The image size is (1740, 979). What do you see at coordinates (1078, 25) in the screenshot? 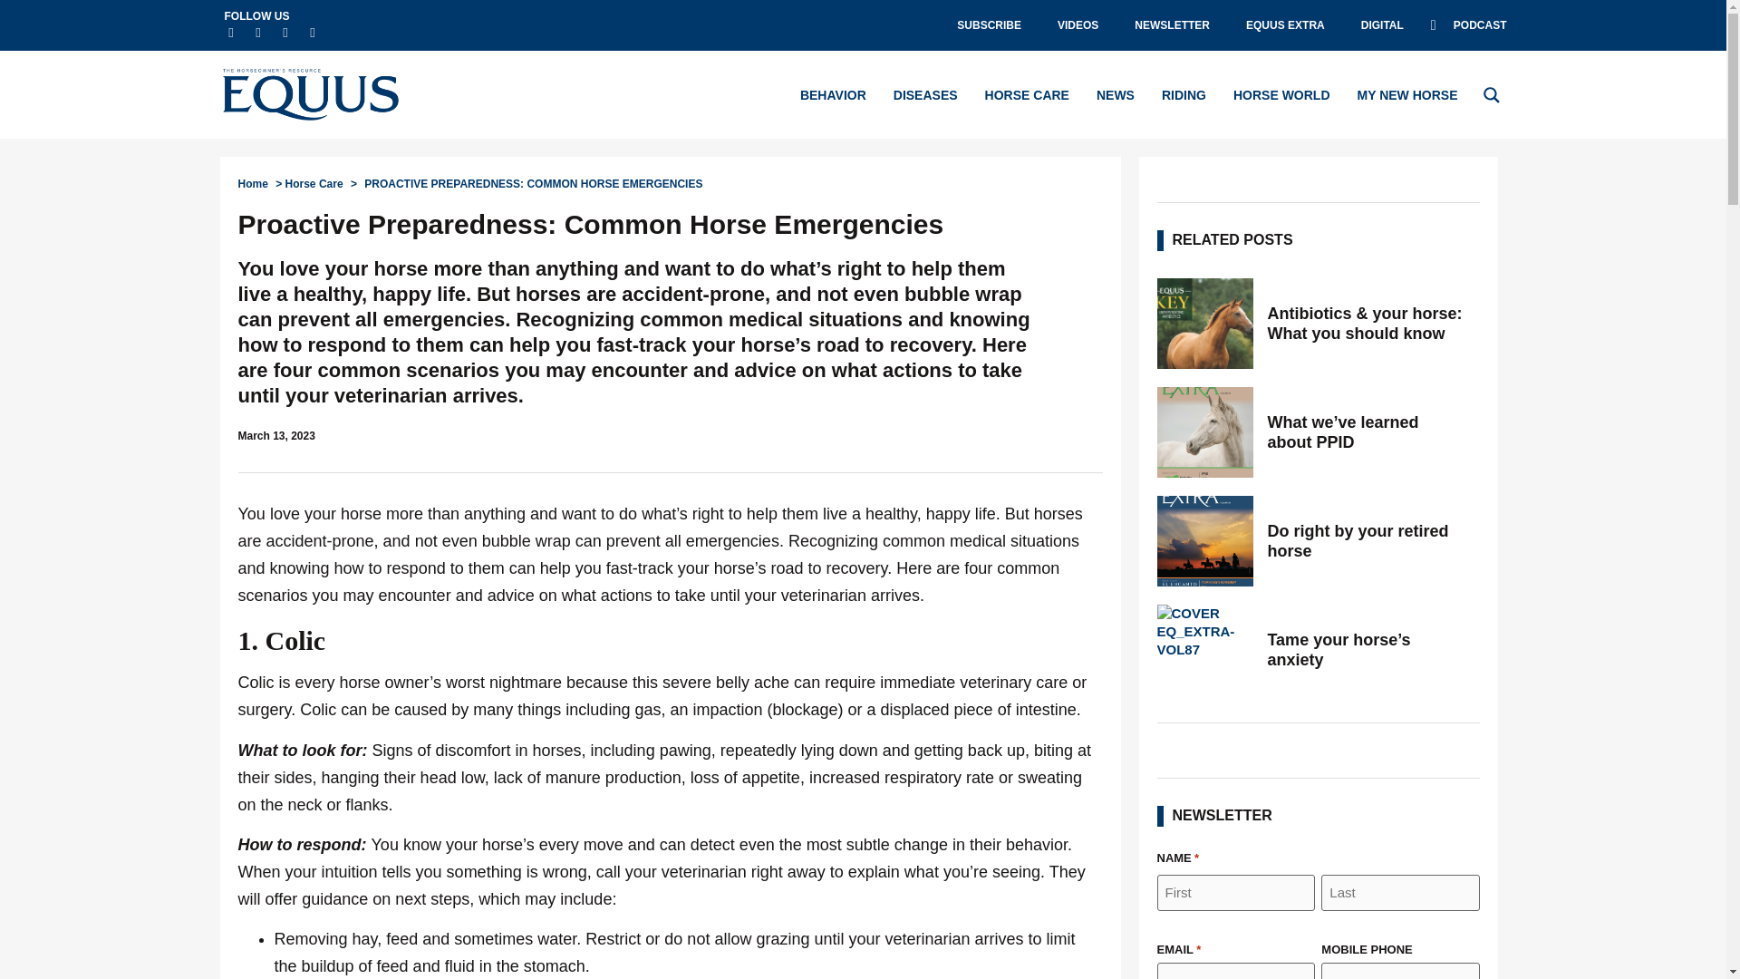
I see `VIDEOS` at bounding box center [1078, 25].